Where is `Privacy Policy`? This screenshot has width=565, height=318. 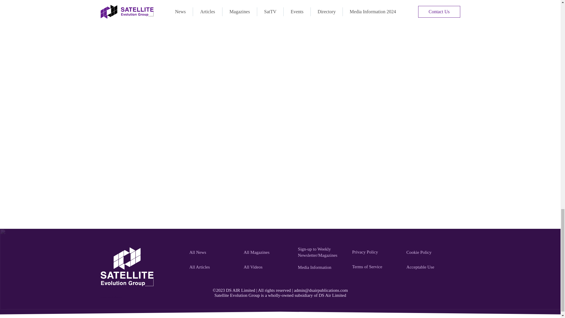
Privacy Policy is located at coordinates (376, 252).